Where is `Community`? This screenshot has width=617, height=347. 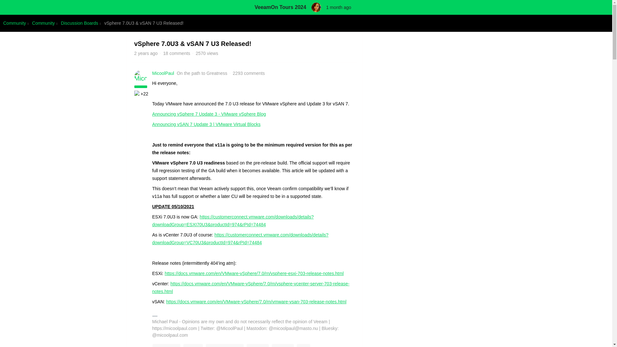
Community is located at coordinates (14, 23).